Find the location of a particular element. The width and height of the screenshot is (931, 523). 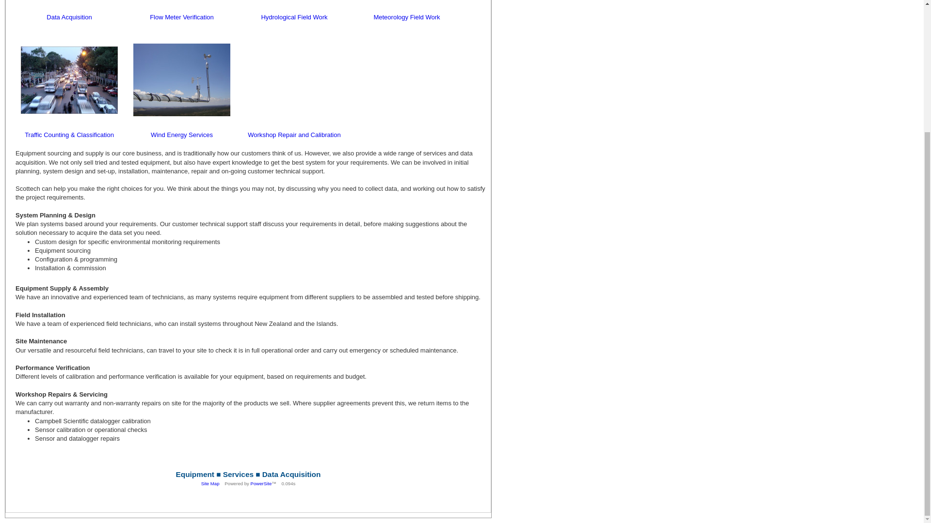

Data Acquisition is located at coordinates (69, 17).